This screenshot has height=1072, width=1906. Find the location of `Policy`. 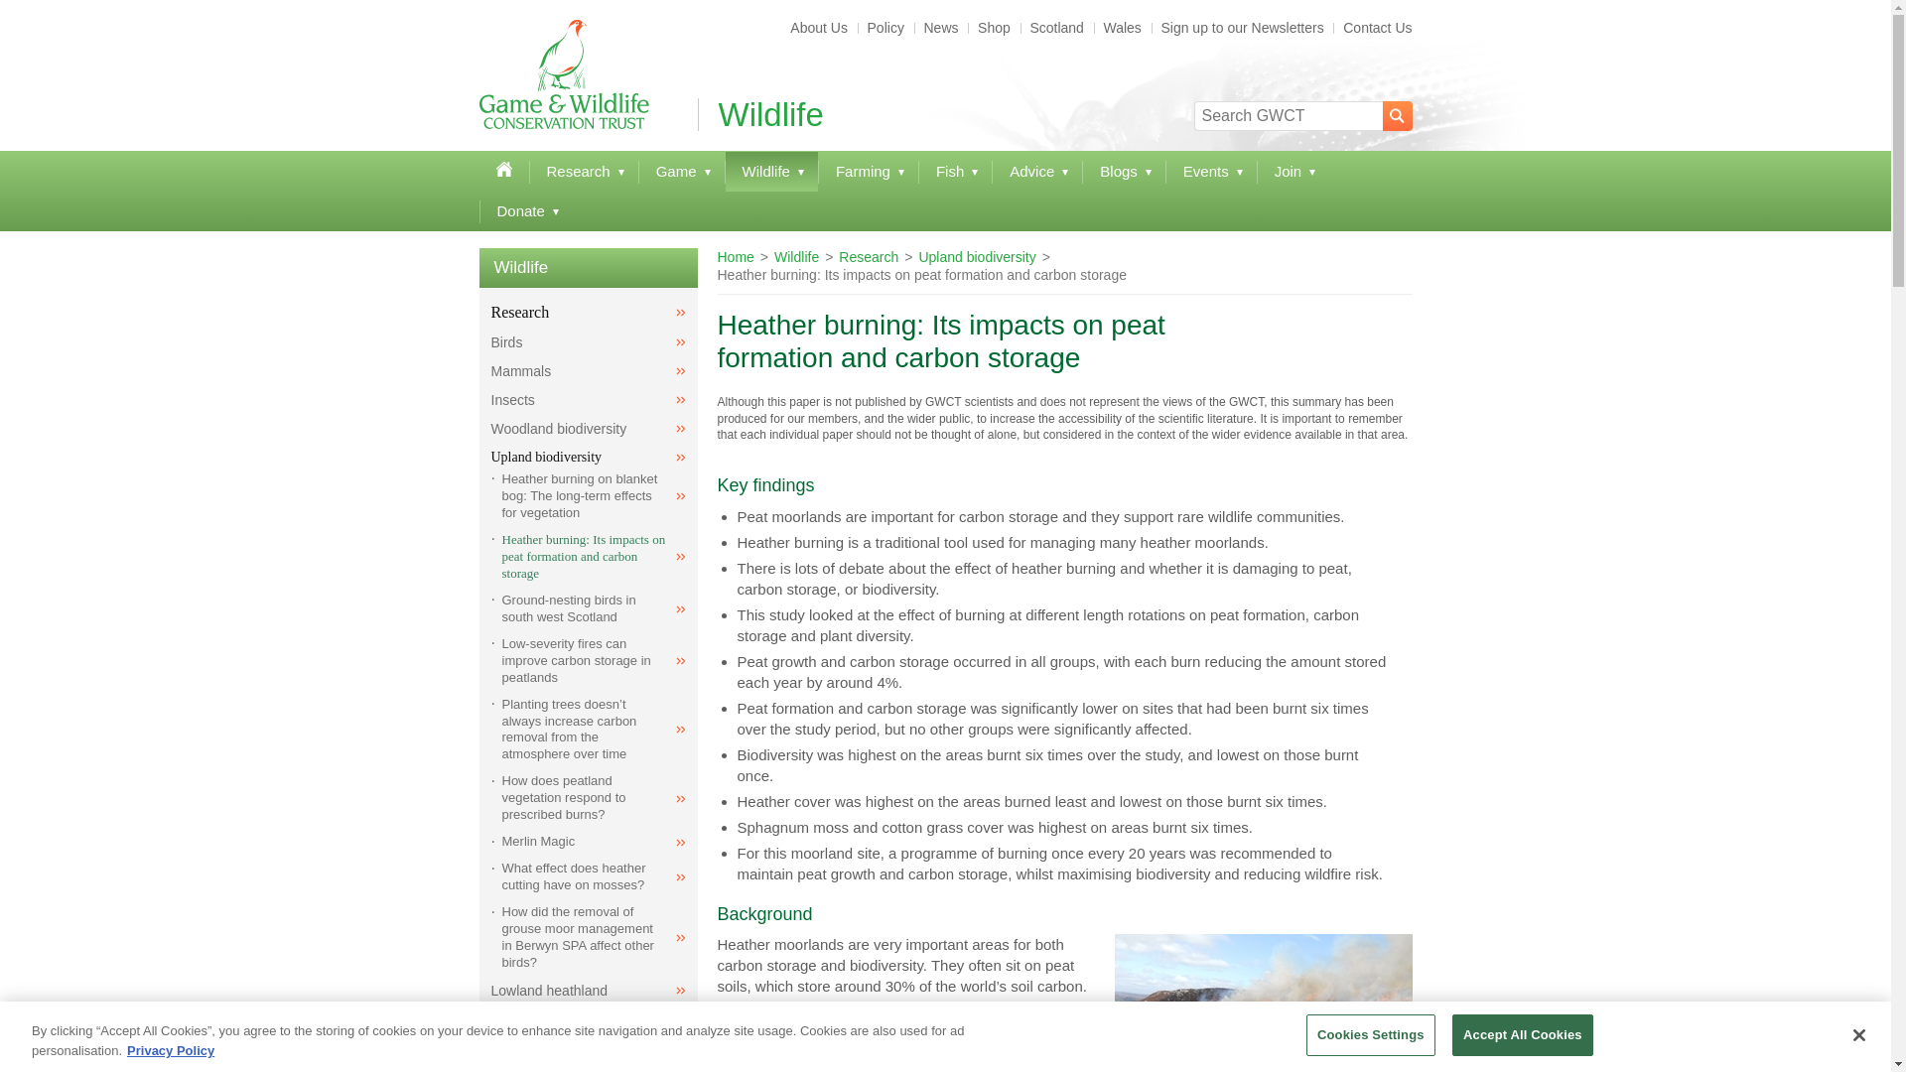

Policy is located at coordinates (885, 28).